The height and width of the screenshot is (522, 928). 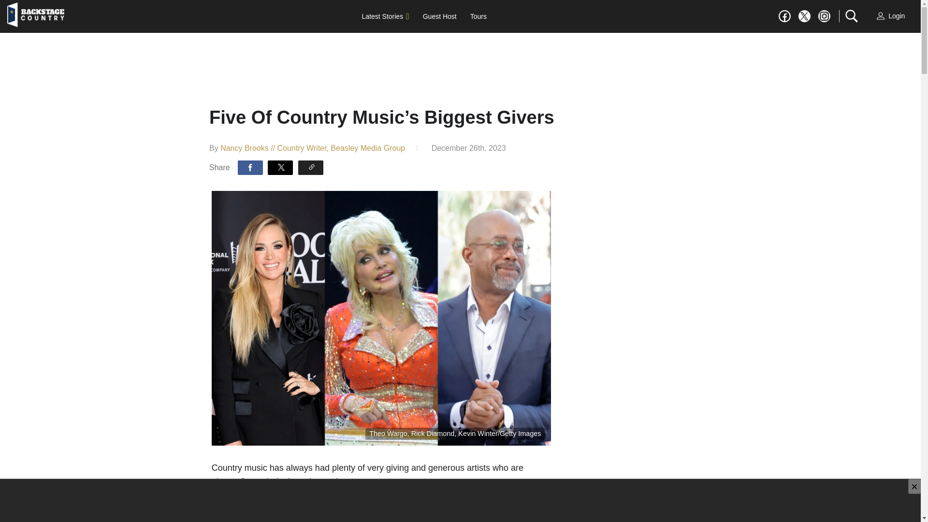 I want to click on Tours, so click(x=478, y=16).